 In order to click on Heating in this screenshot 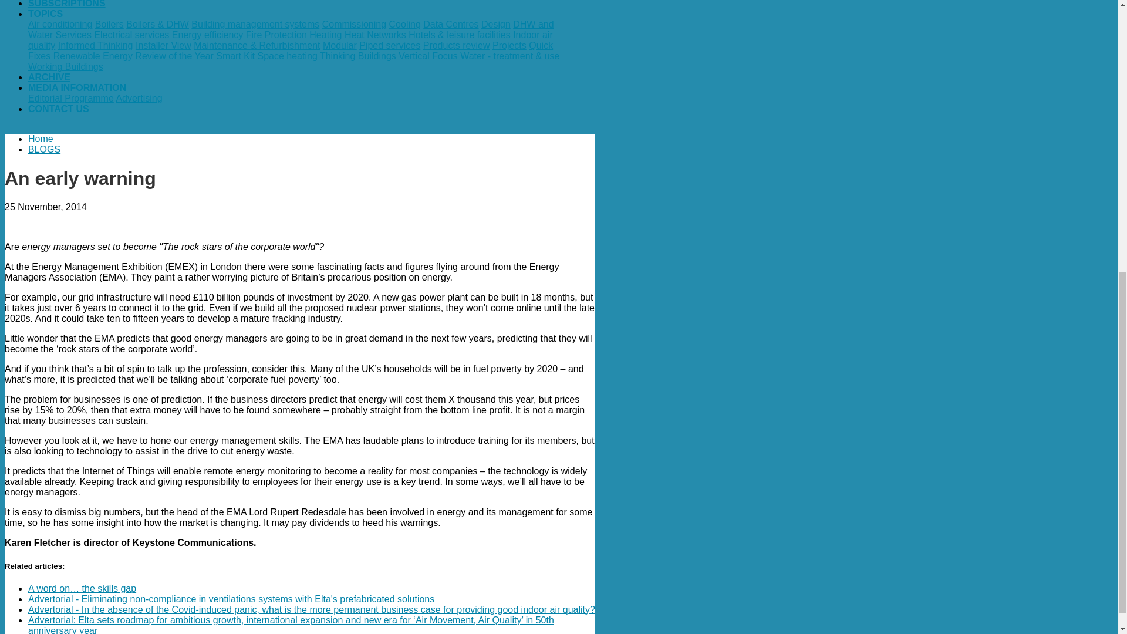, I will do `click(325, 35)`.